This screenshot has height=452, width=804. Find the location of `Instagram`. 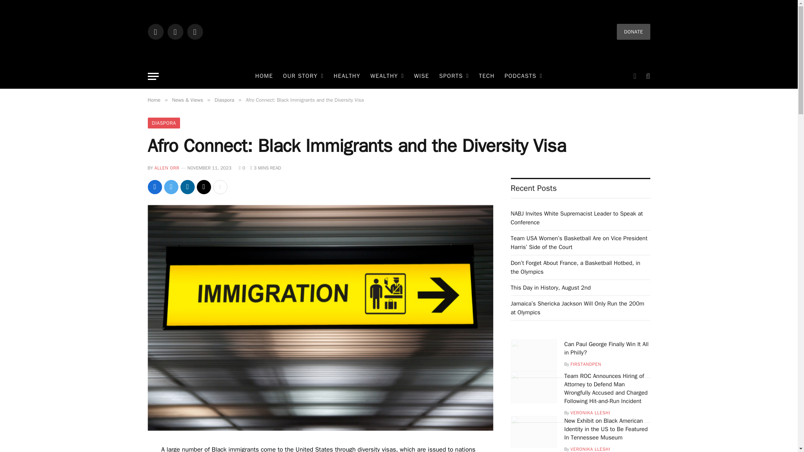

Instagram is located at coordinates (175, 32).